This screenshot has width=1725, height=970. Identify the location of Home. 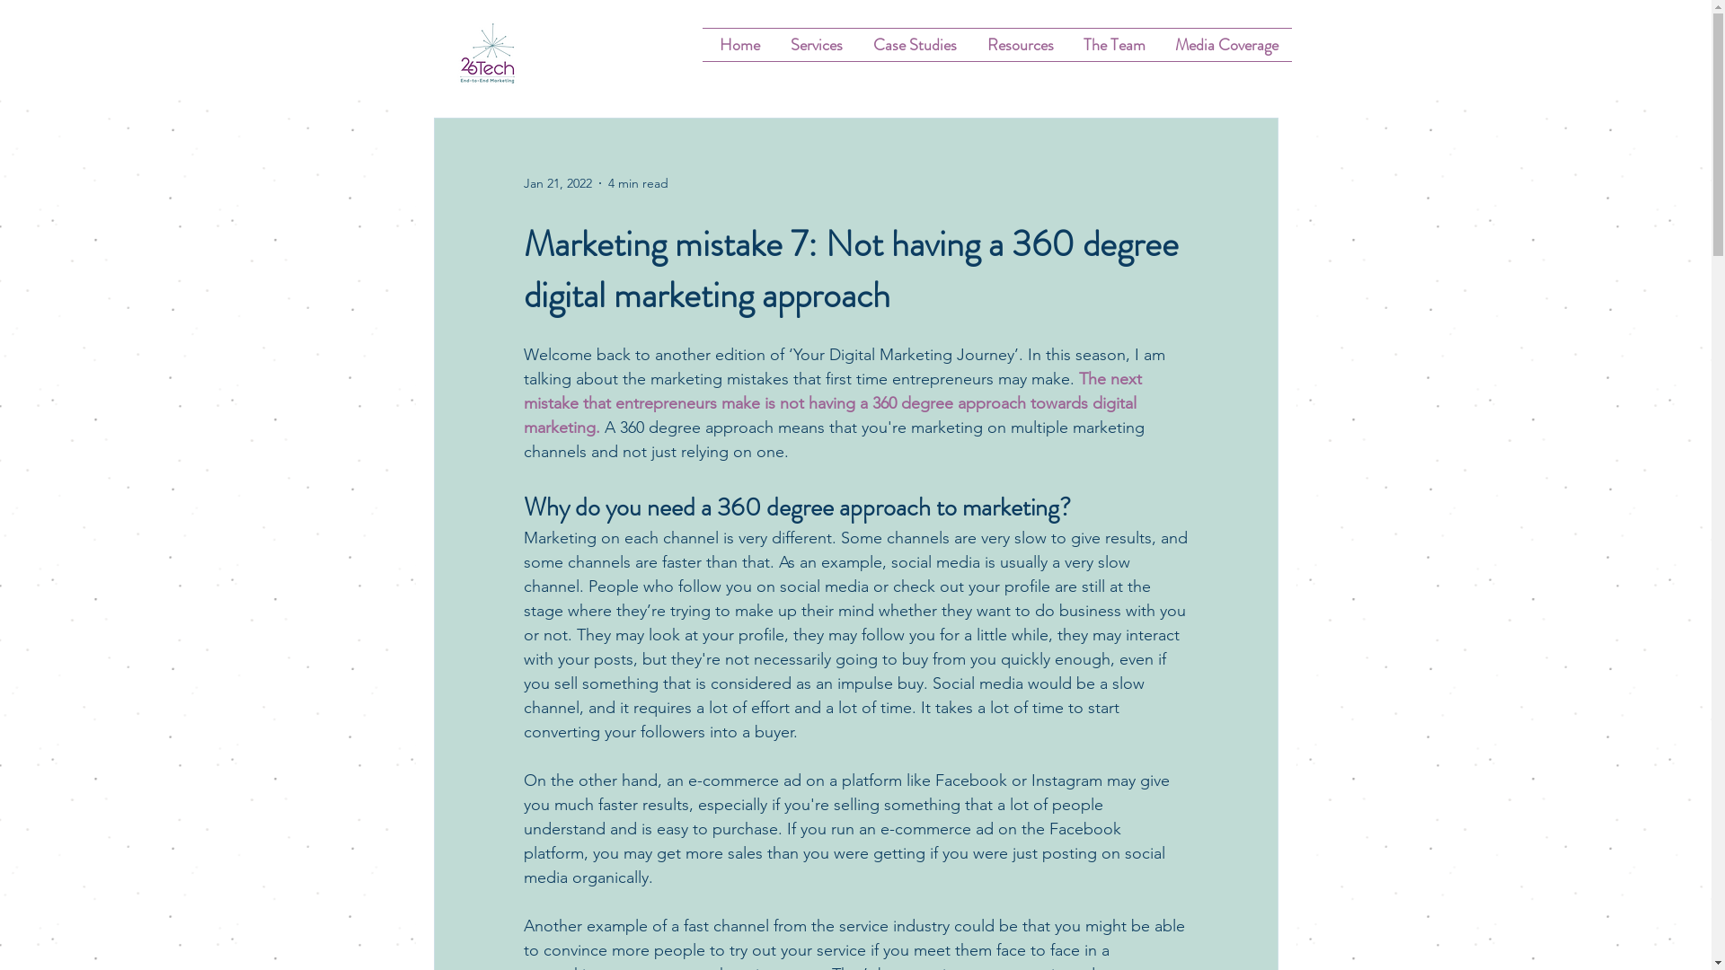
(739, 45).